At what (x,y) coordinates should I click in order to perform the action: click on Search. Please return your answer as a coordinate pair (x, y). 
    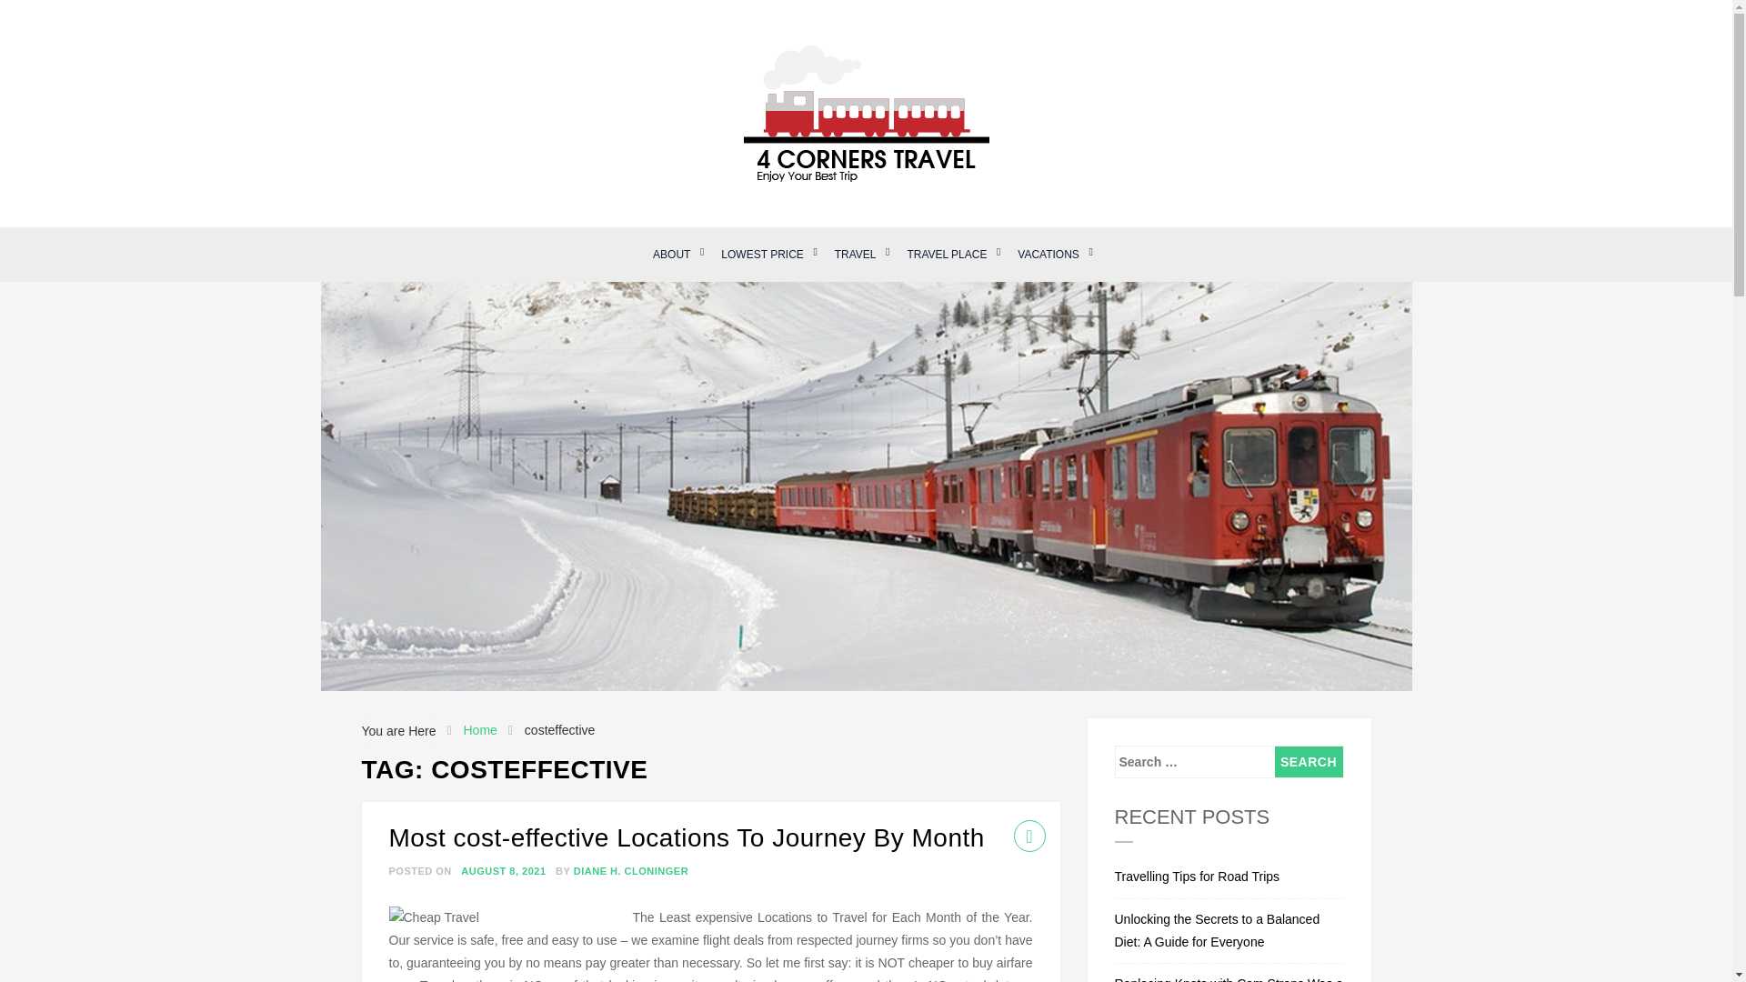
    Looking at the image, I should click on (1308, 762).